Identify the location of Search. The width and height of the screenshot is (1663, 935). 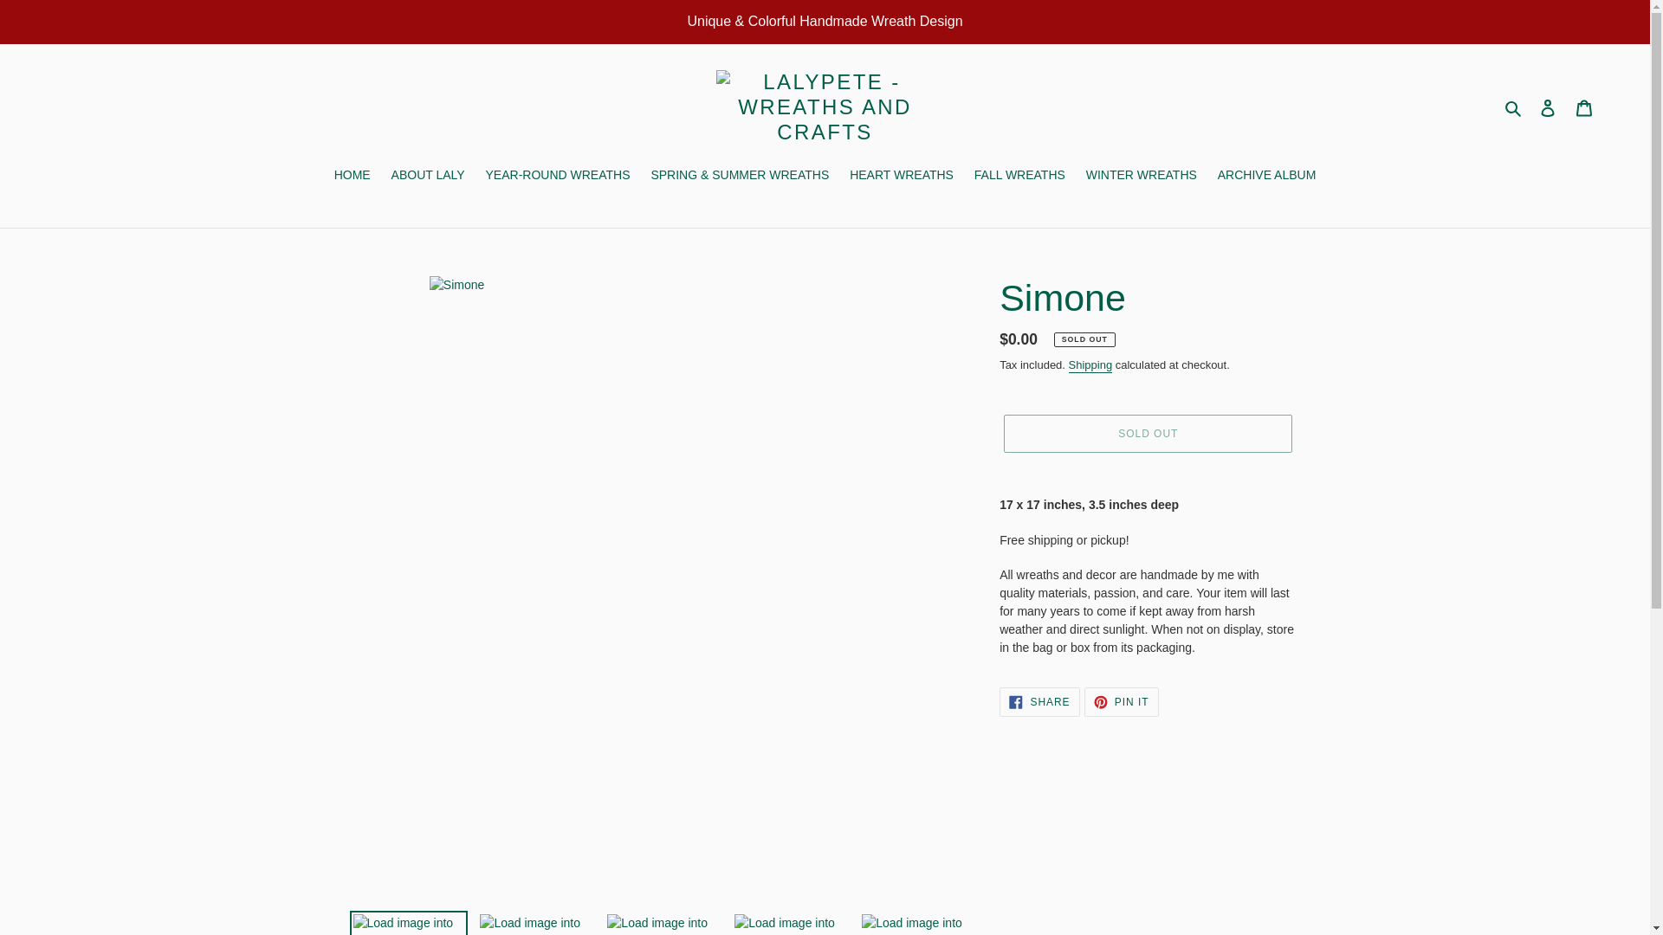
(1514, 107).